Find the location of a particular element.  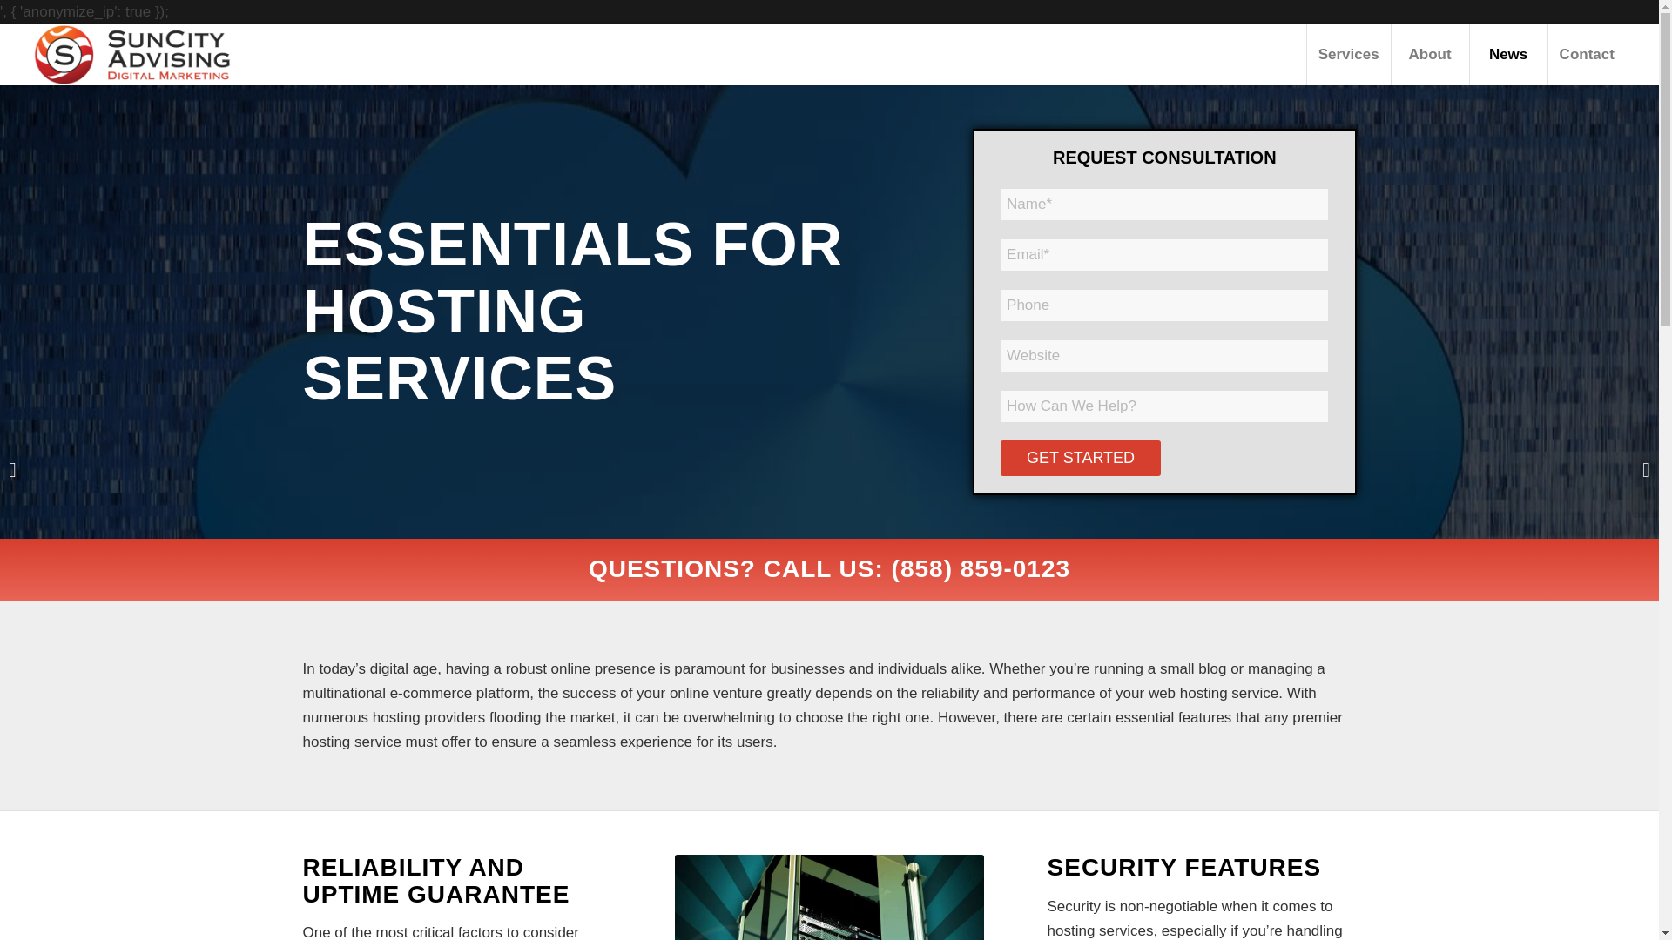

GET STARTED is located at coordinates (1080, 458).